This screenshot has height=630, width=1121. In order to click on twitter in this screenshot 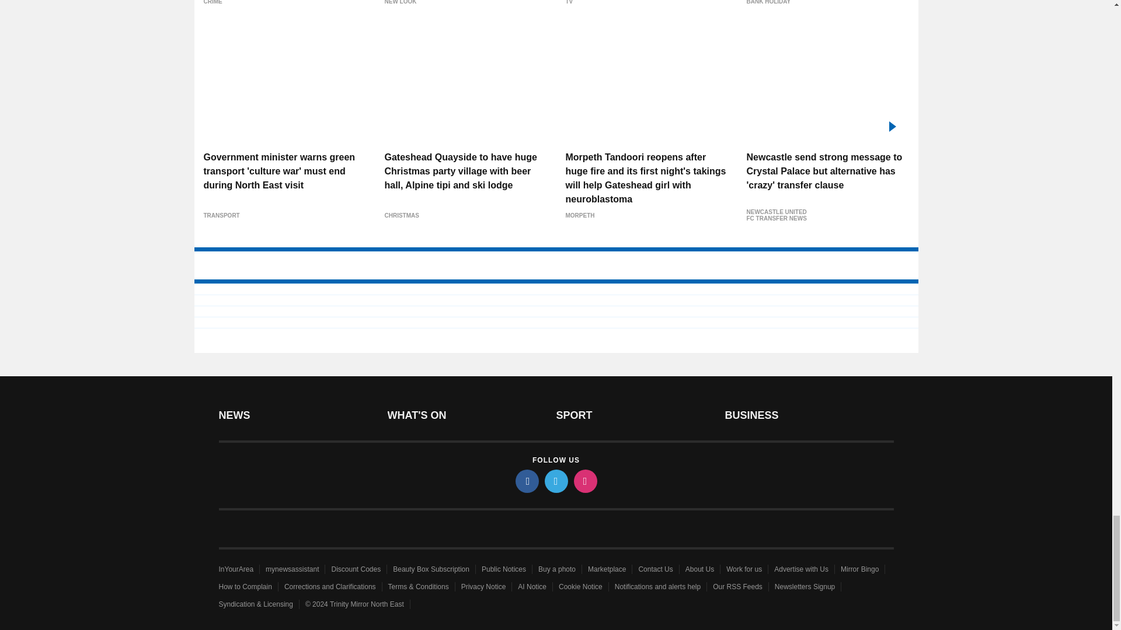, I will do `click(555, 481)`.